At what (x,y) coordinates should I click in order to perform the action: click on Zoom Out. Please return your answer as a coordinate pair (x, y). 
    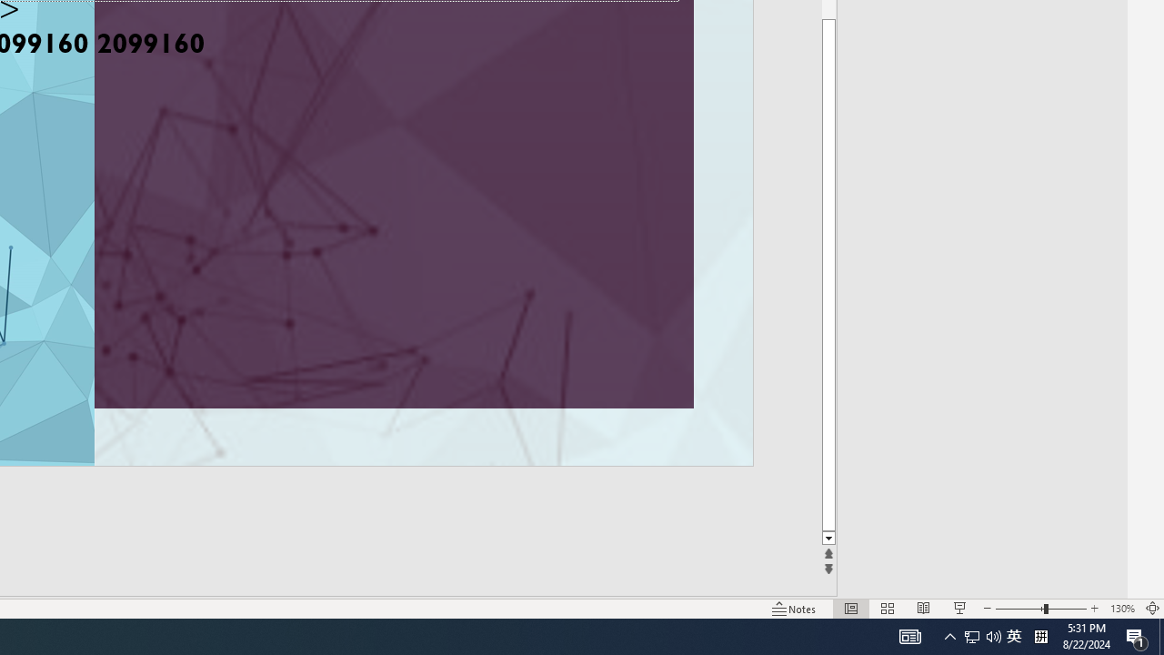
    Looking at the image, I should click on (1019, 608).